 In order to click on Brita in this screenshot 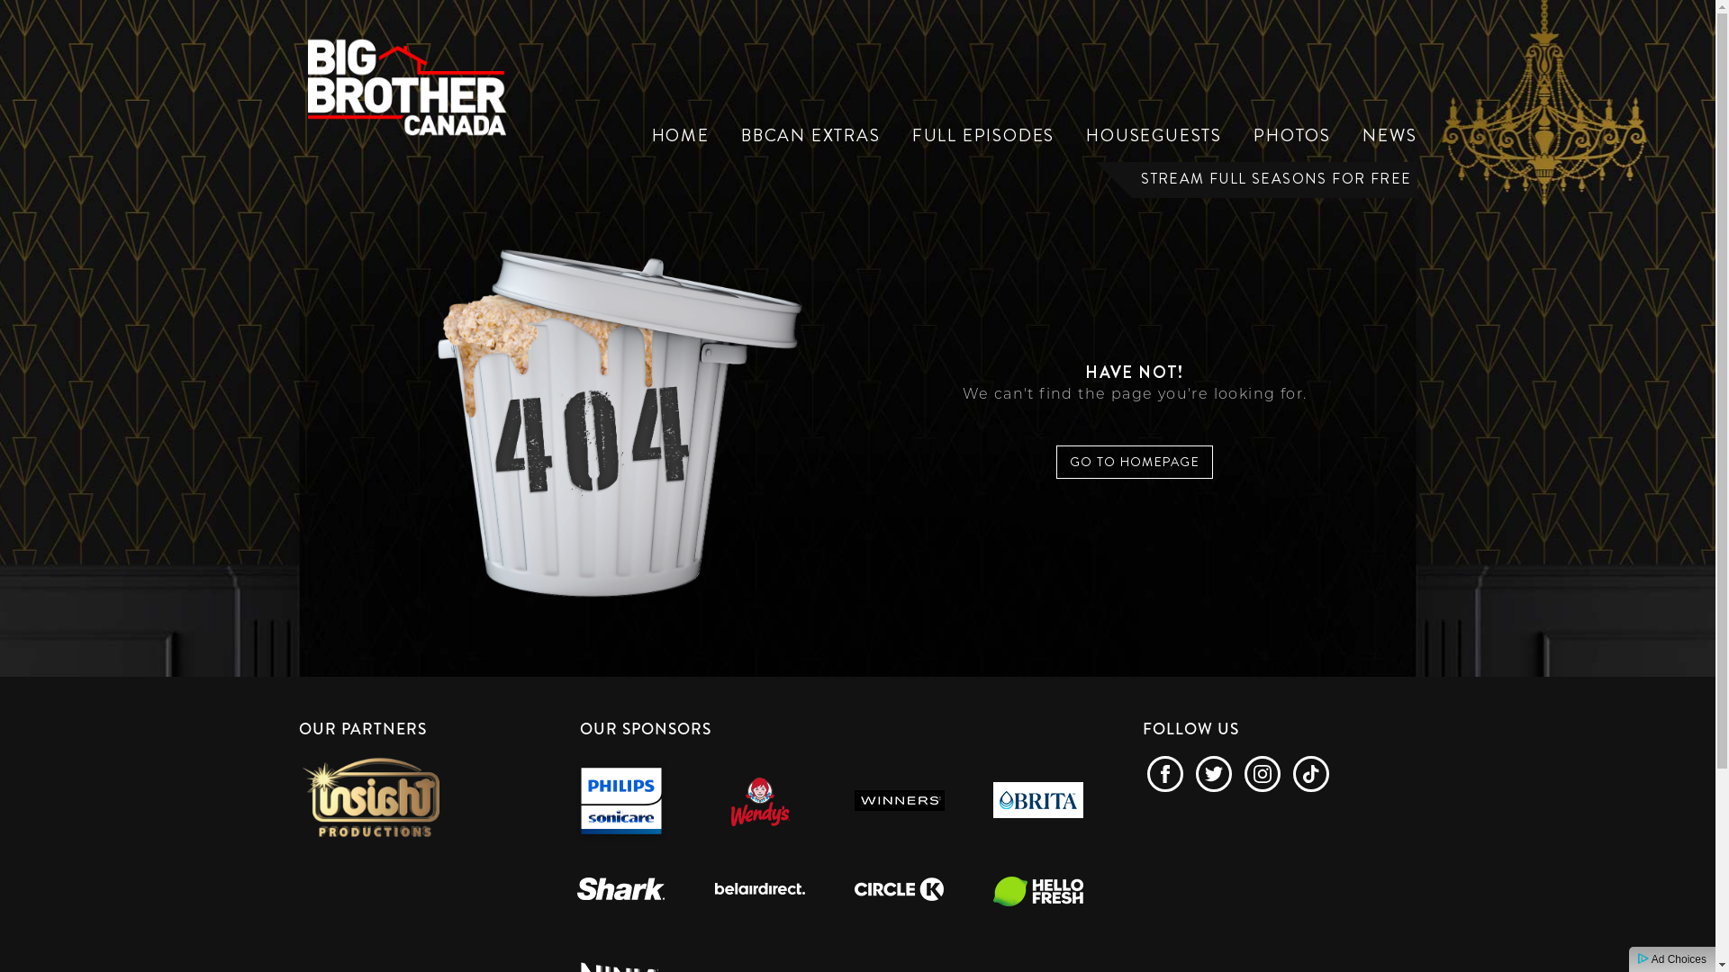, I will do `click(1038, 801)`.